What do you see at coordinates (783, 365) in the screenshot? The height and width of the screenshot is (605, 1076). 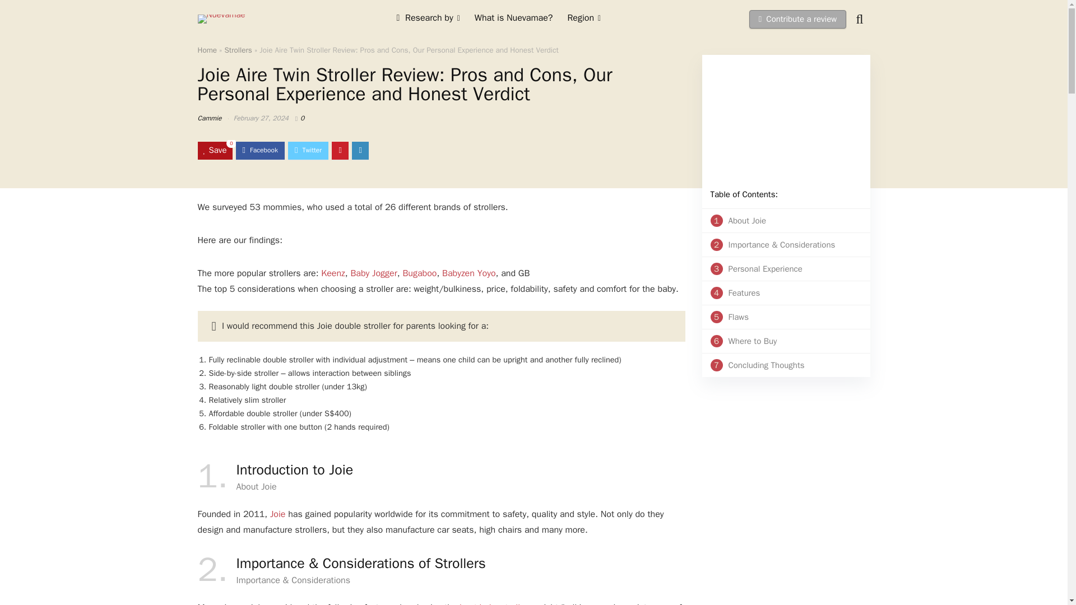 I see `Region` at bounding box center [783, 365].